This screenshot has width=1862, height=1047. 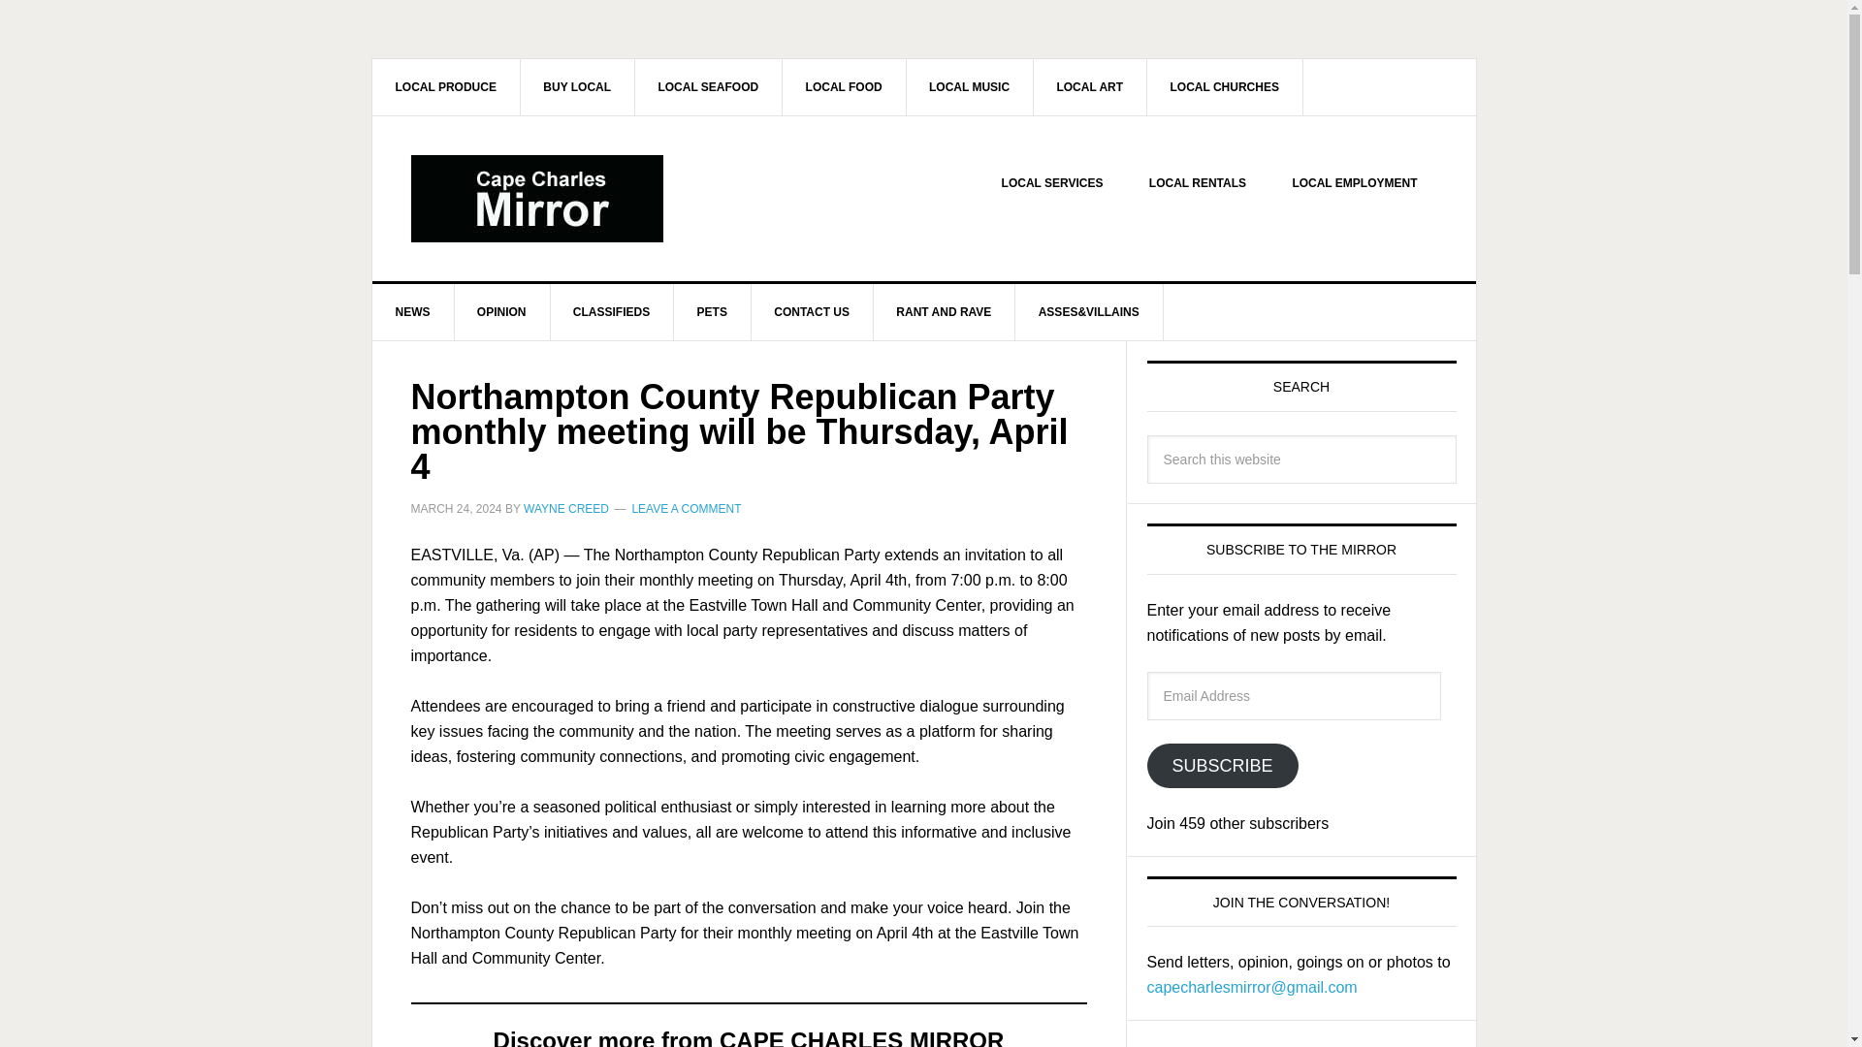 I want to click on LOCAL PRODUCE, so click(x=446, y=86).